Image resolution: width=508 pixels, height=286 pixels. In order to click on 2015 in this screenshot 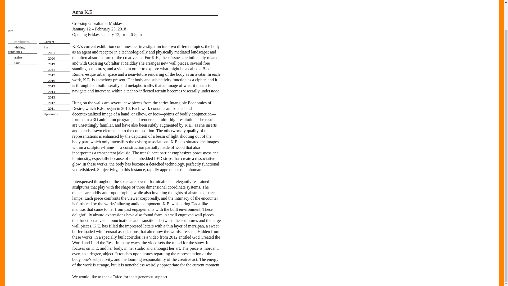, I will do `click(59, 85)`.